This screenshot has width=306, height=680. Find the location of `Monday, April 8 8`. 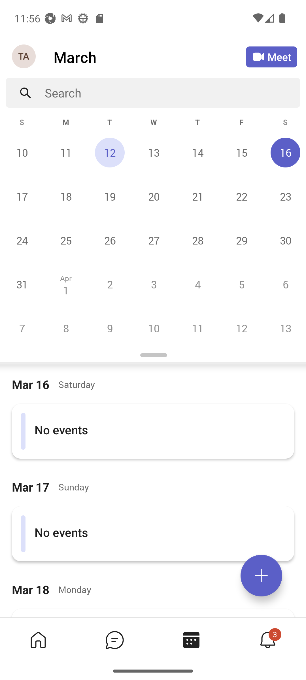

Monday, April 8 8 is located at coordinates (66, 328).